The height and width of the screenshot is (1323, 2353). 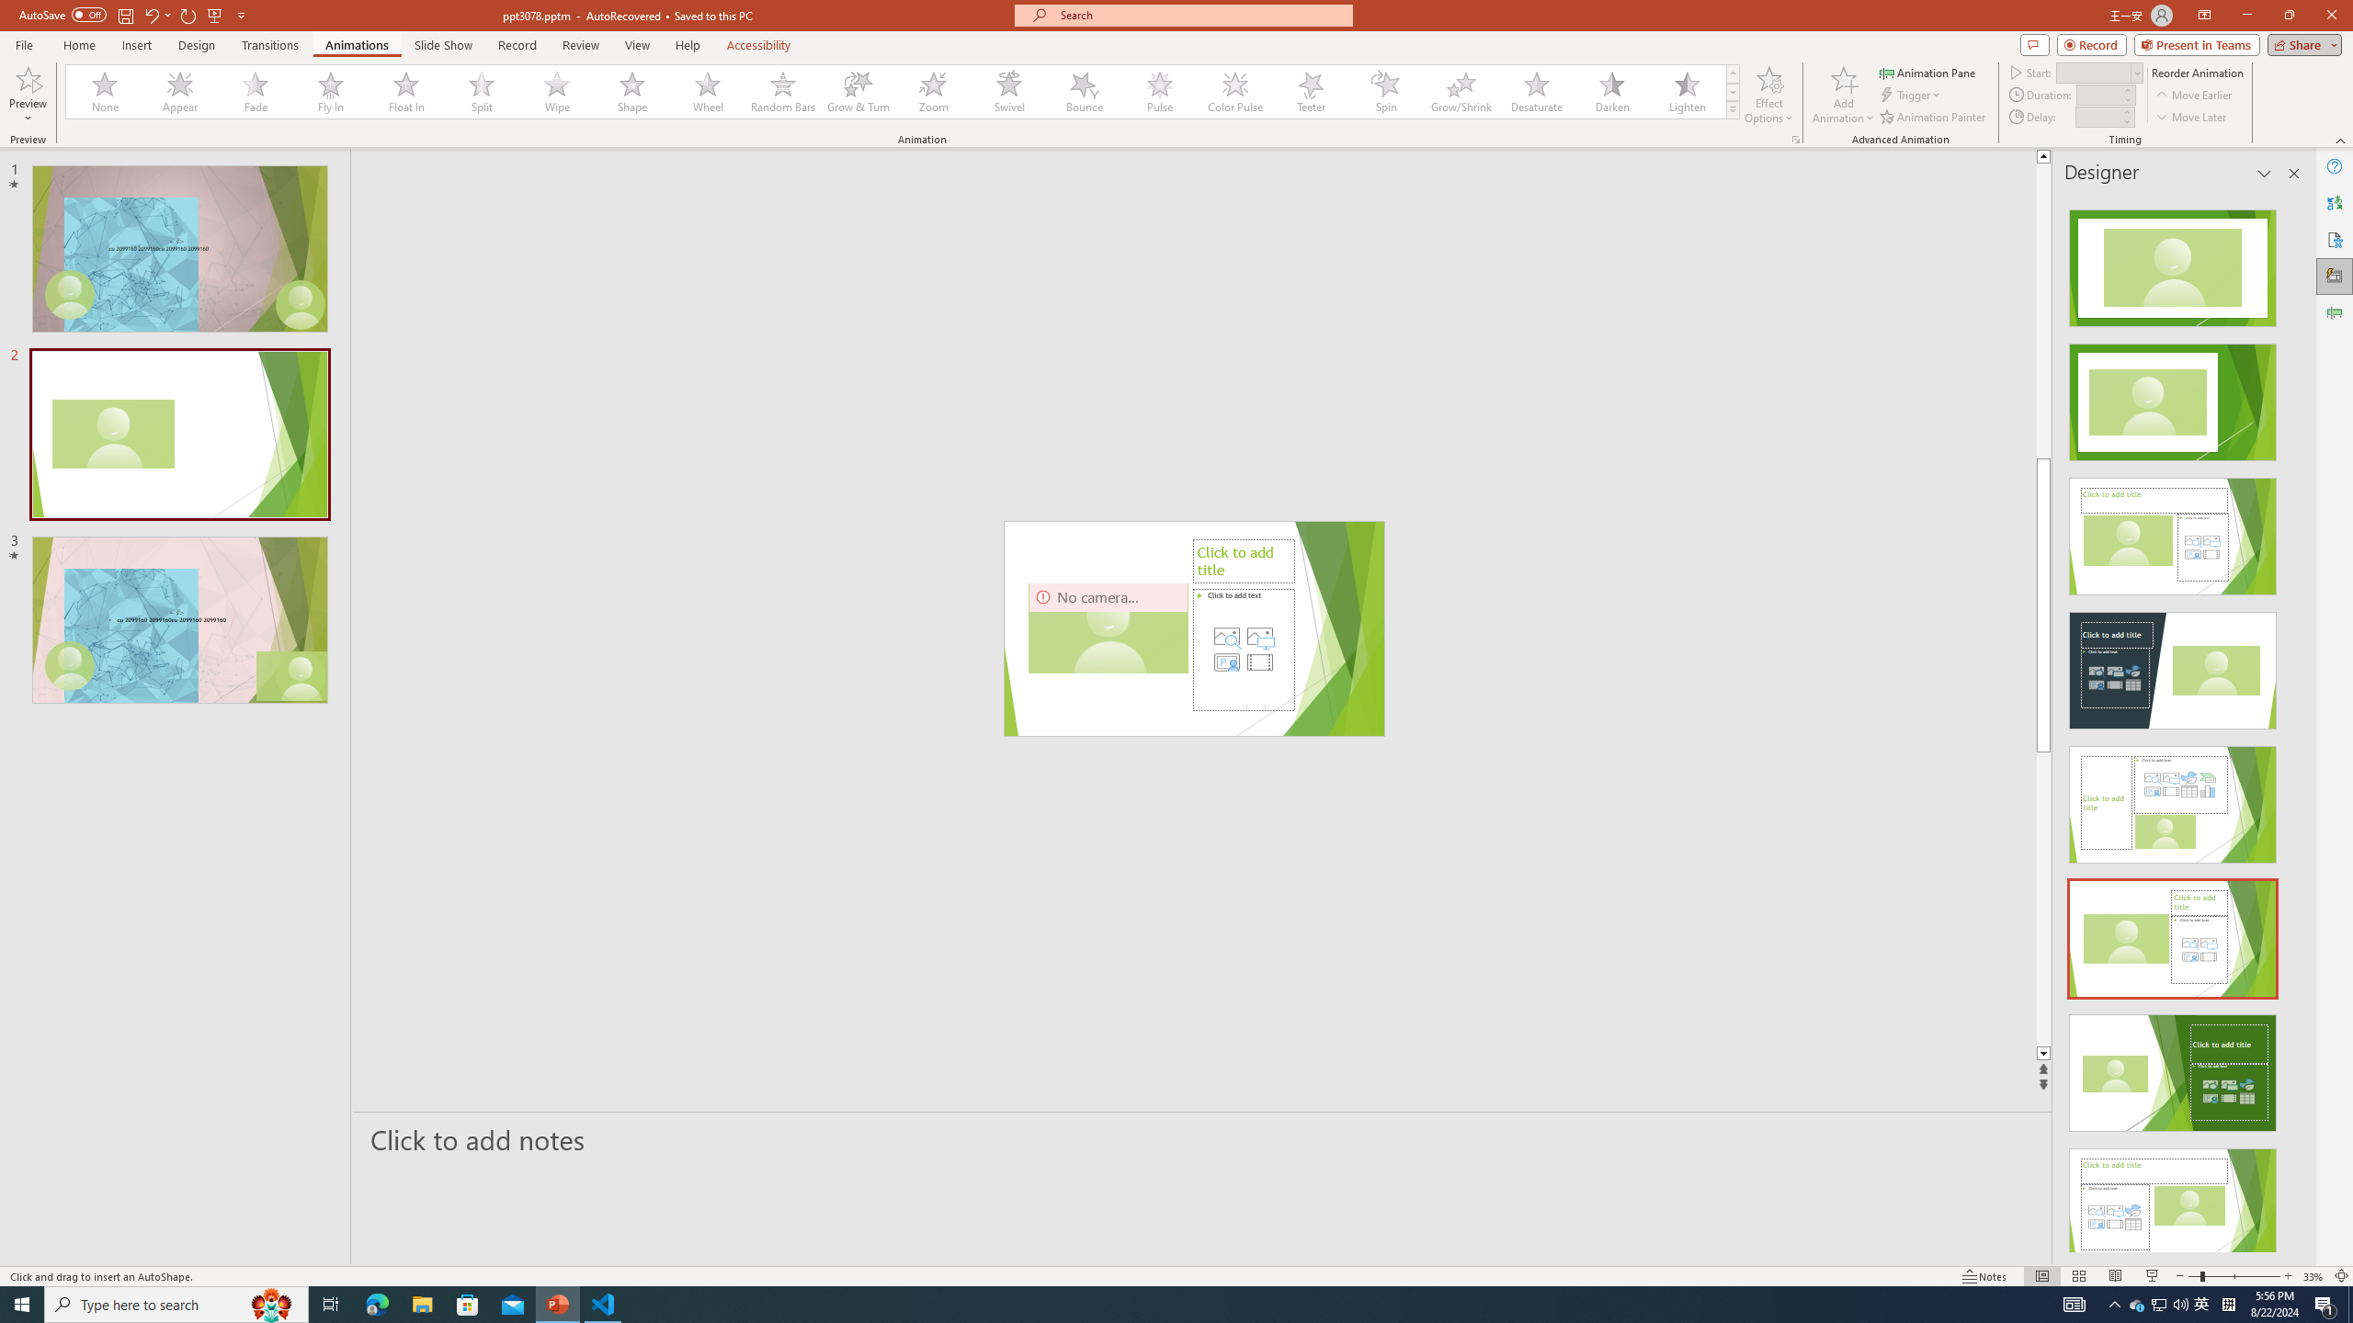 I want to click on Teeter, so click(x=1310, y=92).